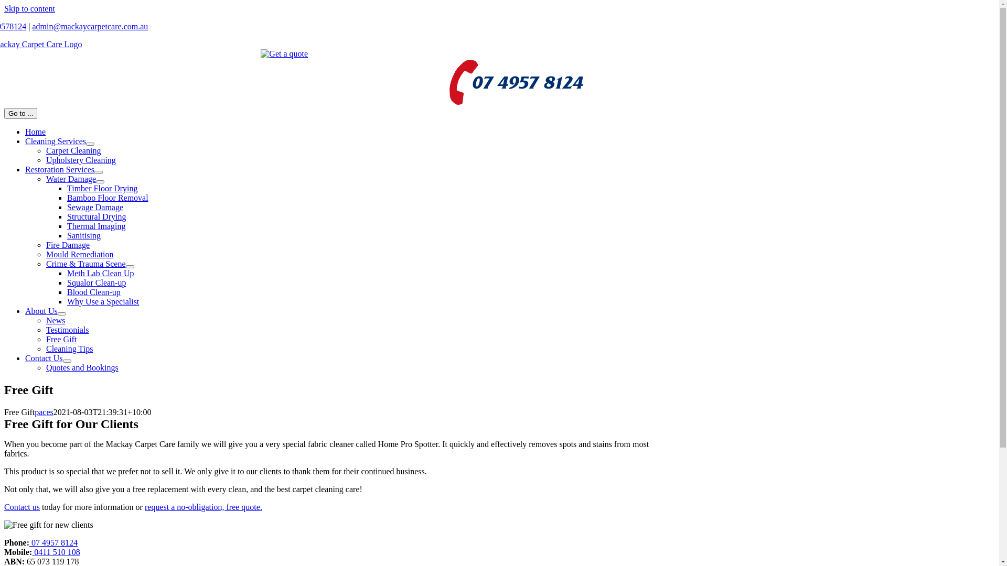  I want to click on Skip to content, so click(29, 8).